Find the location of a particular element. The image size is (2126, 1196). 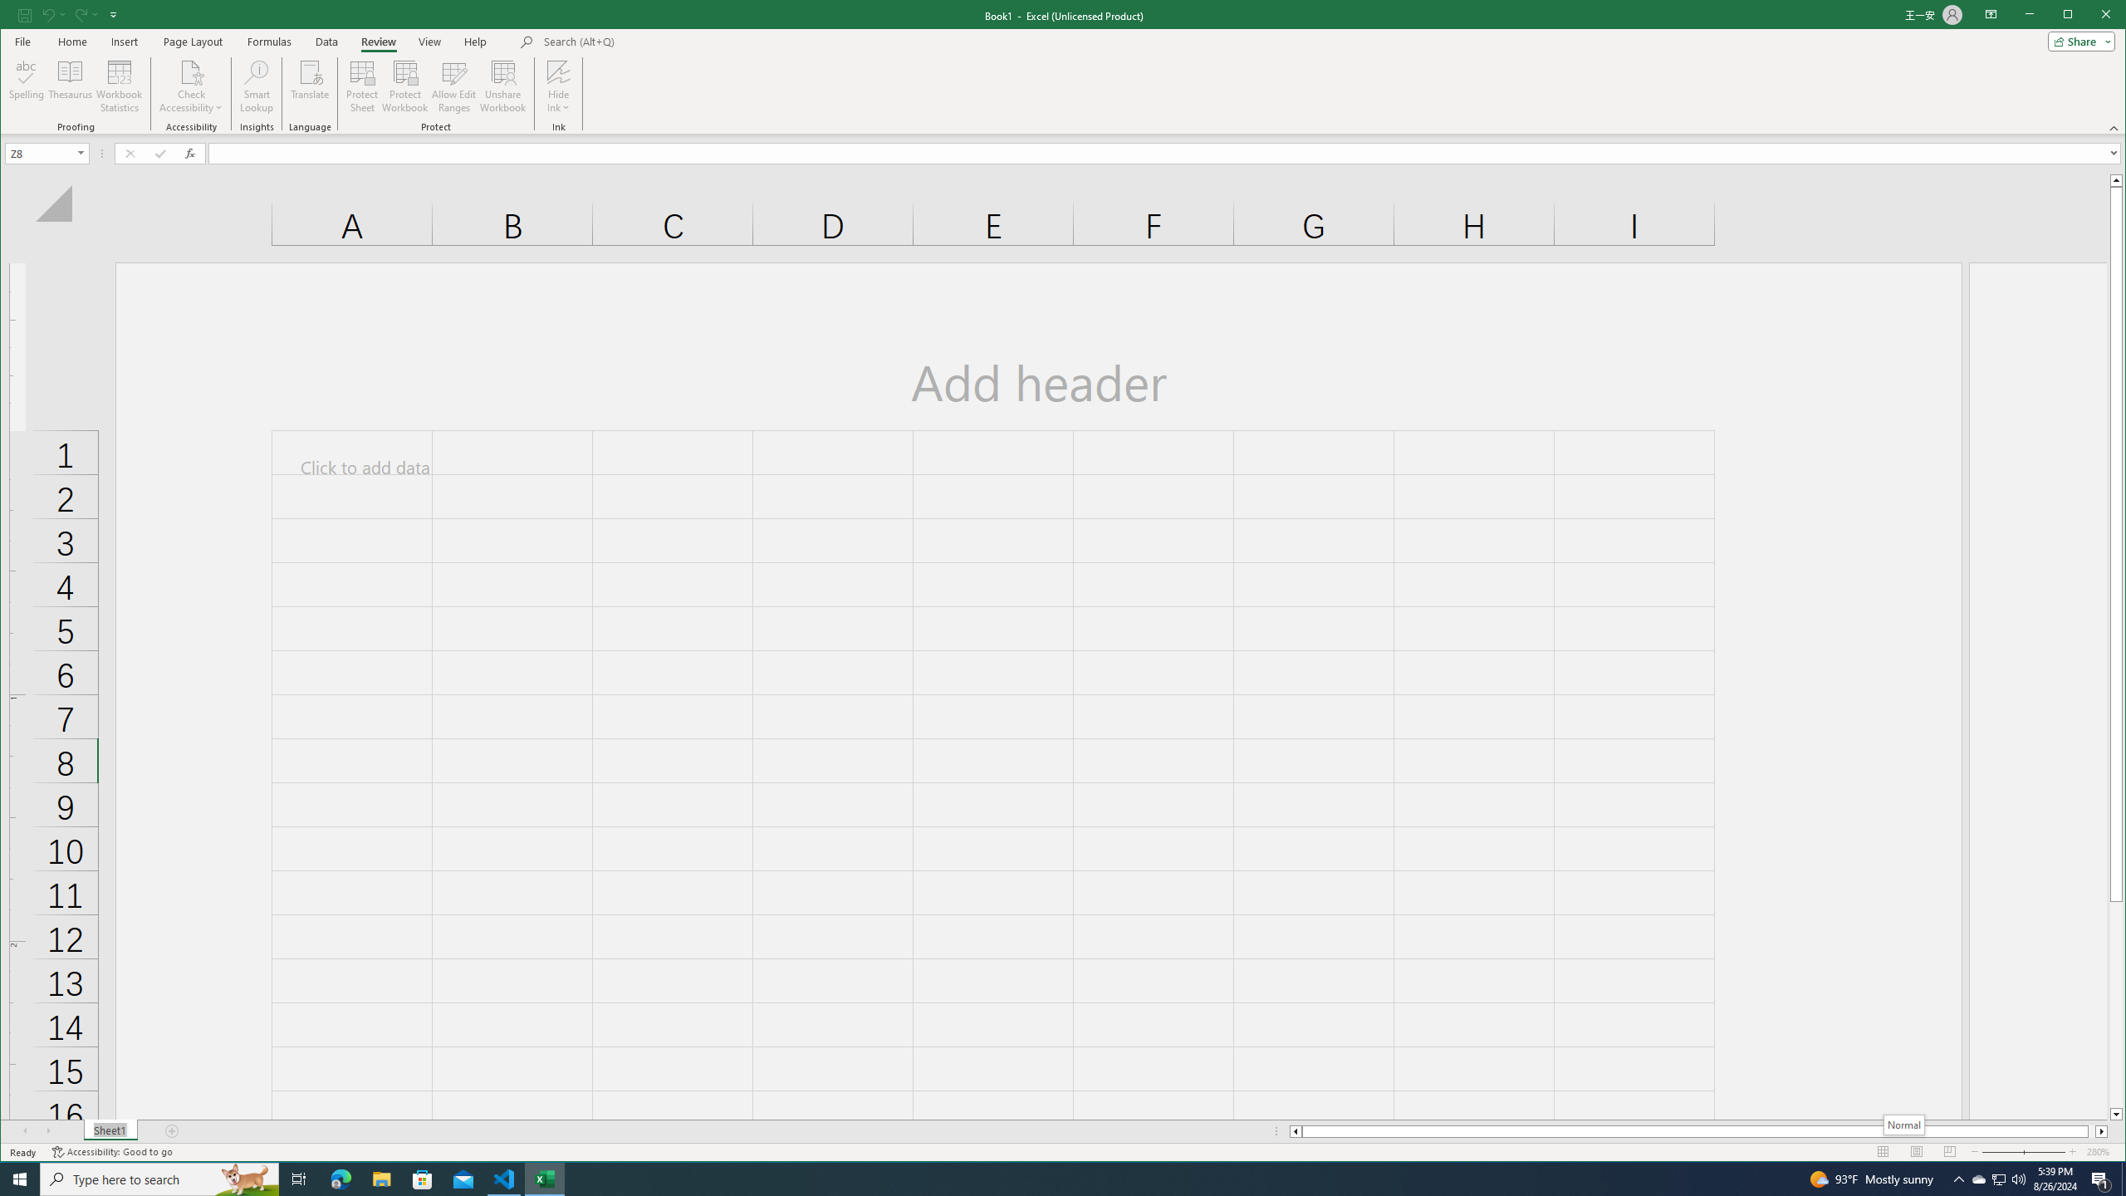

Zoom In is located at coordinates (2073, 1152).